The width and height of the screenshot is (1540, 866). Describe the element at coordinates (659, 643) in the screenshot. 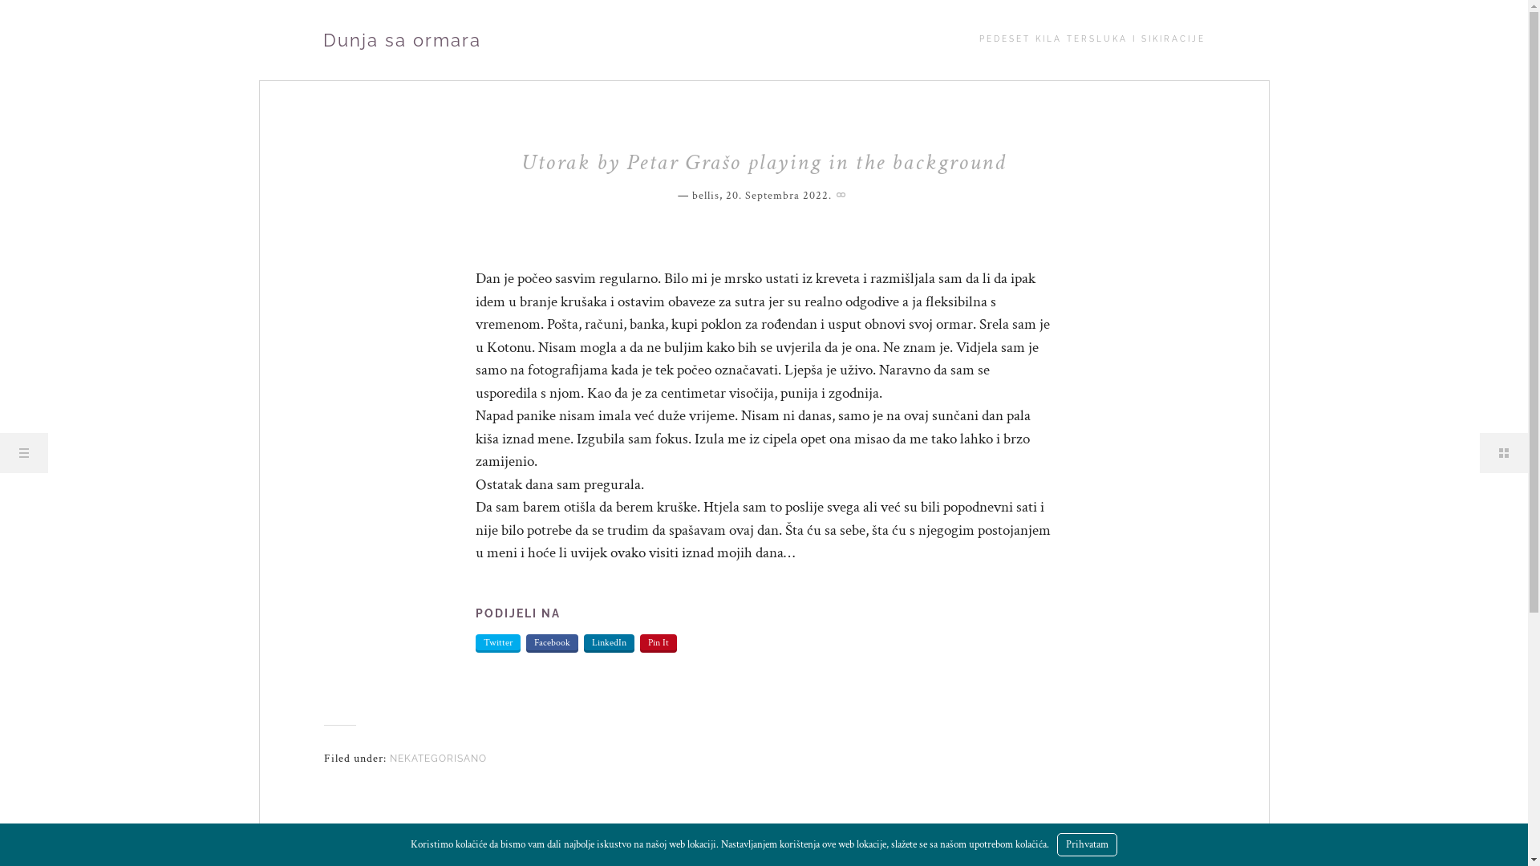

I see `Pin It` at that location.